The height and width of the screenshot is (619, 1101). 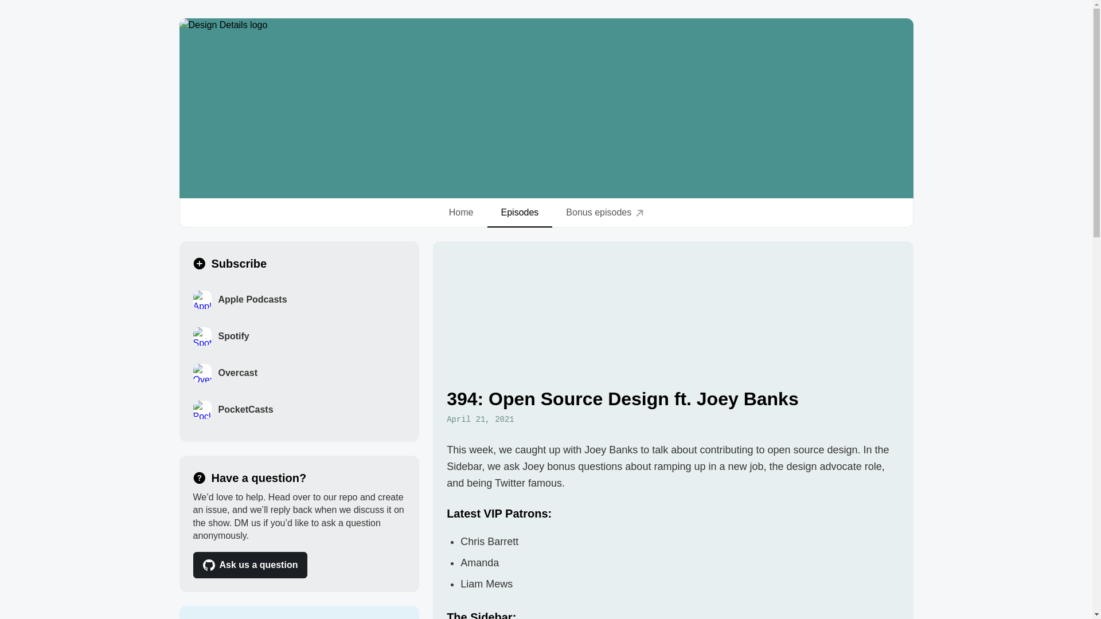 What do you see at coordinates (299, 373) in the screenshot?
I see `Overcast` at bounding box center [299, 373].